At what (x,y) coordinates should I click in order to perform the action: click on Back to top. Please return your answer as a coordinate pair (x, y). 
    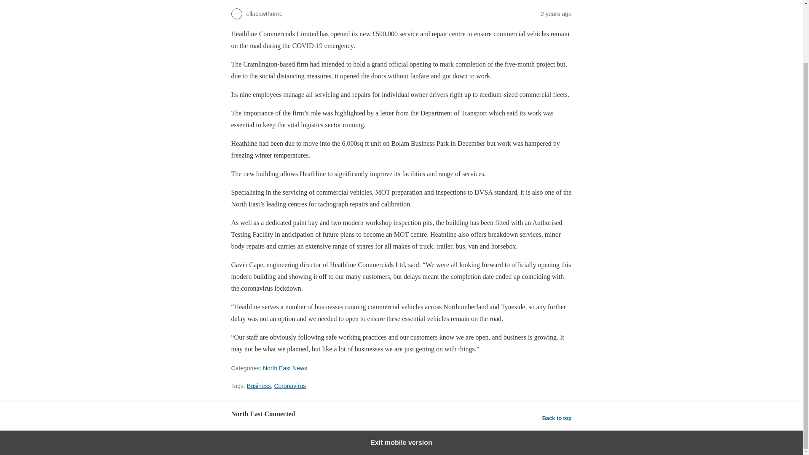
    Looking at the image, I should click on (557, 418).